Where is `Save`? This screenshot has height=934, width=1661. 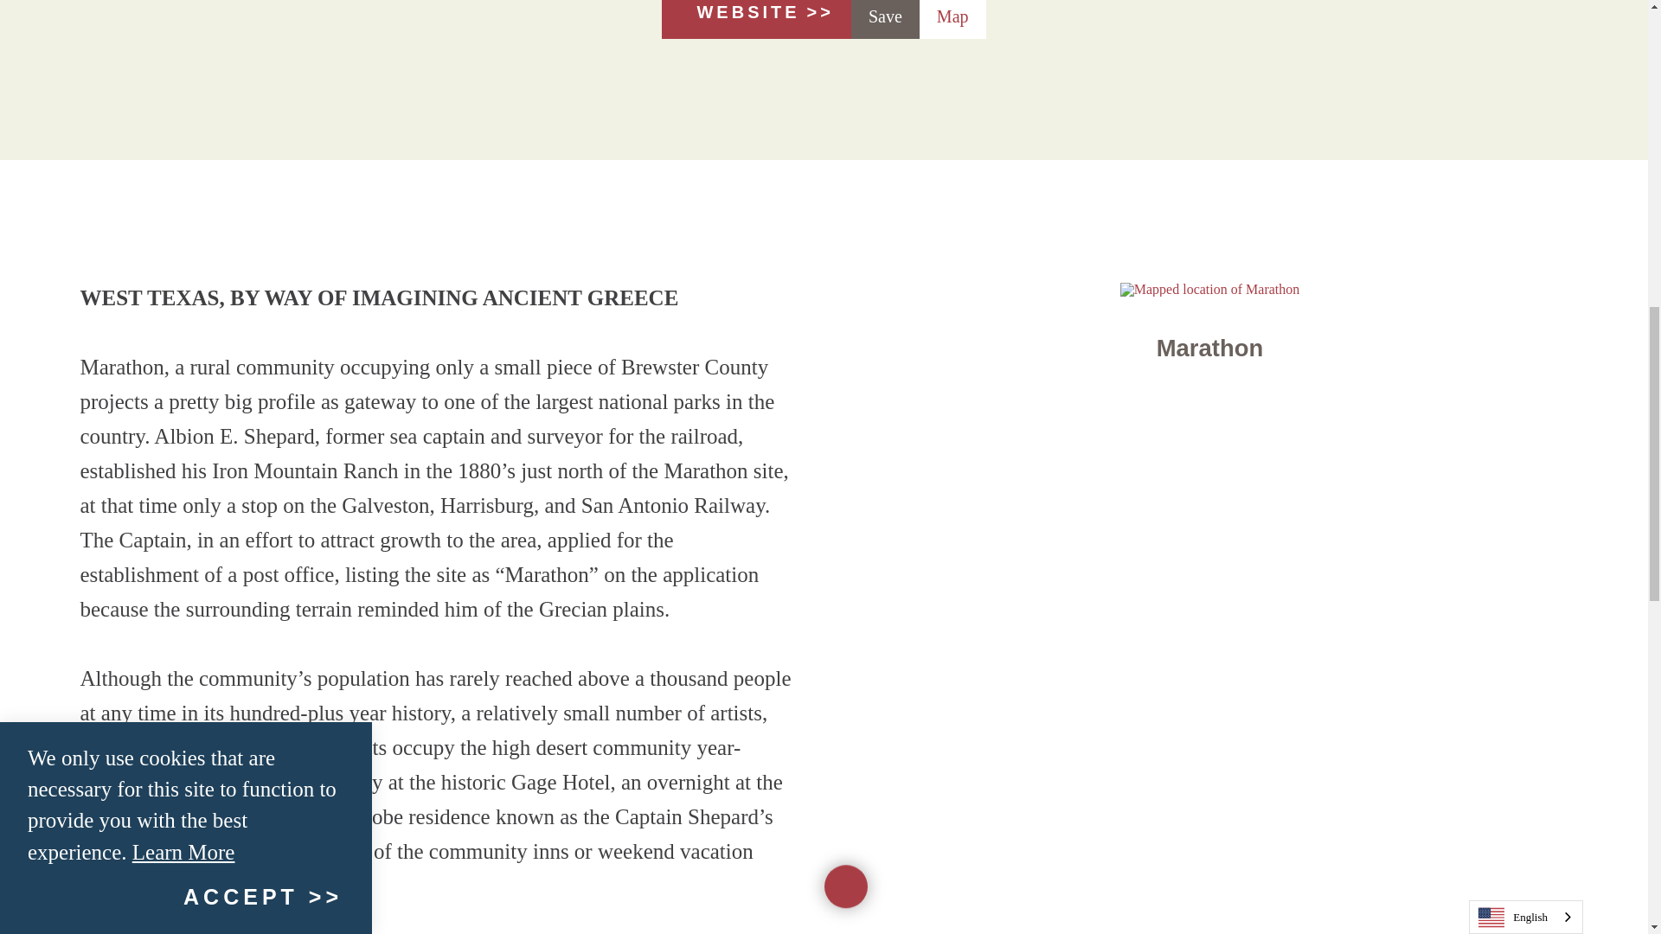
Save is located at coordinates (885, 19).